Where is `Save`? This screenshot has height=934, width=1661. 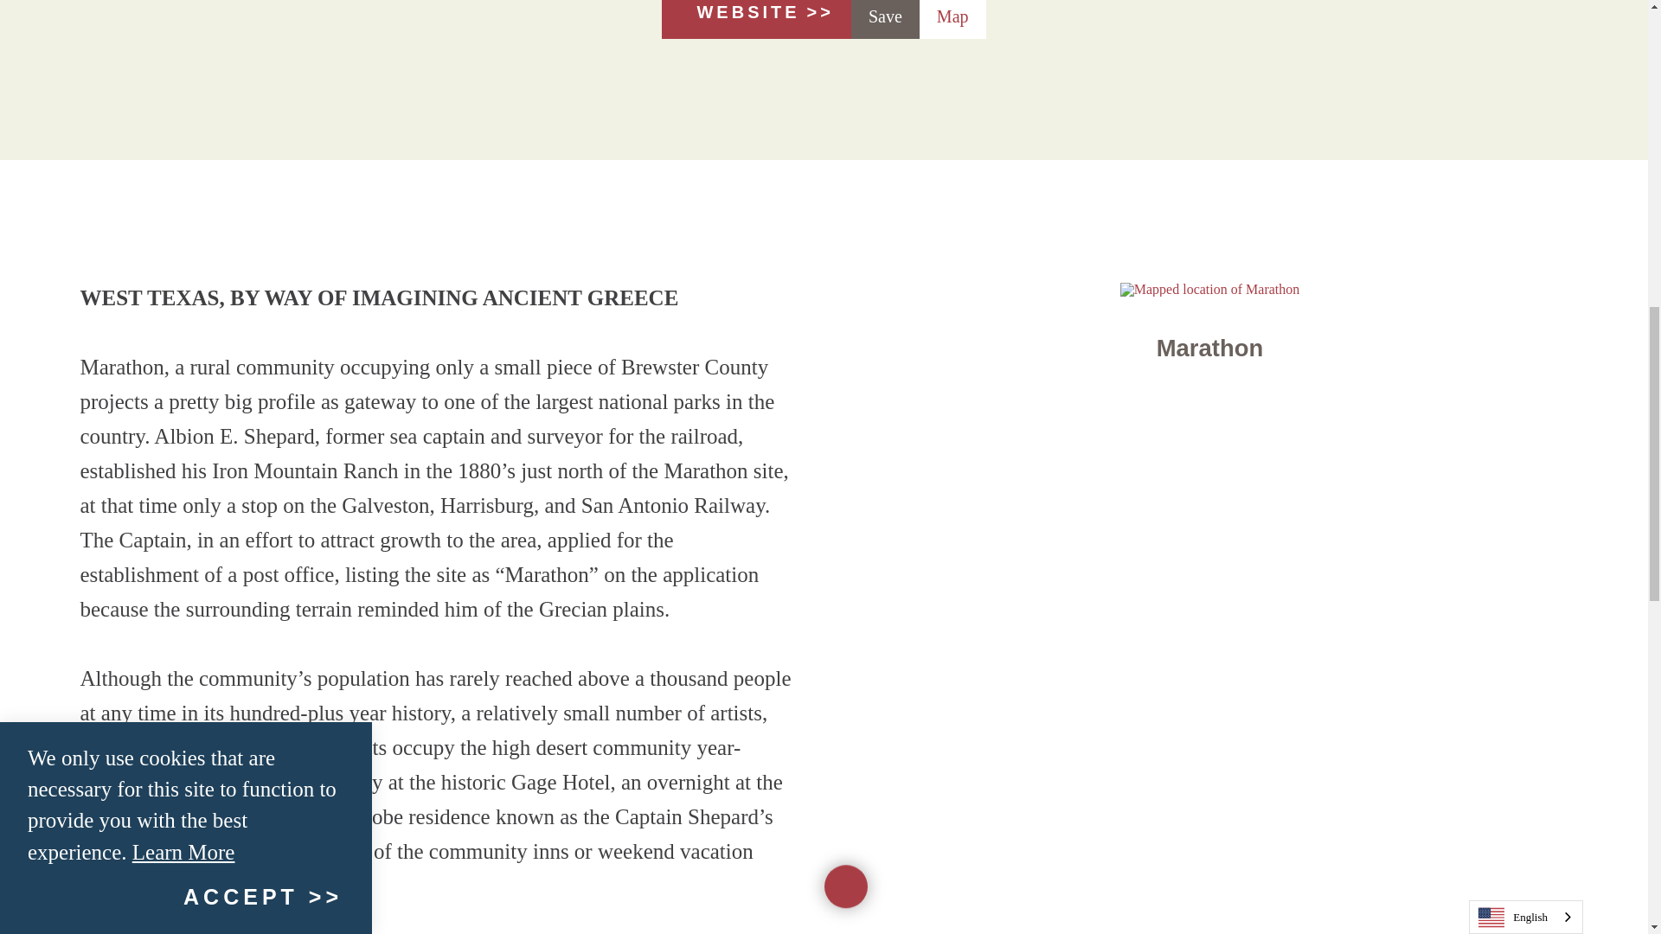
Save is located at coordinates (885, 19).